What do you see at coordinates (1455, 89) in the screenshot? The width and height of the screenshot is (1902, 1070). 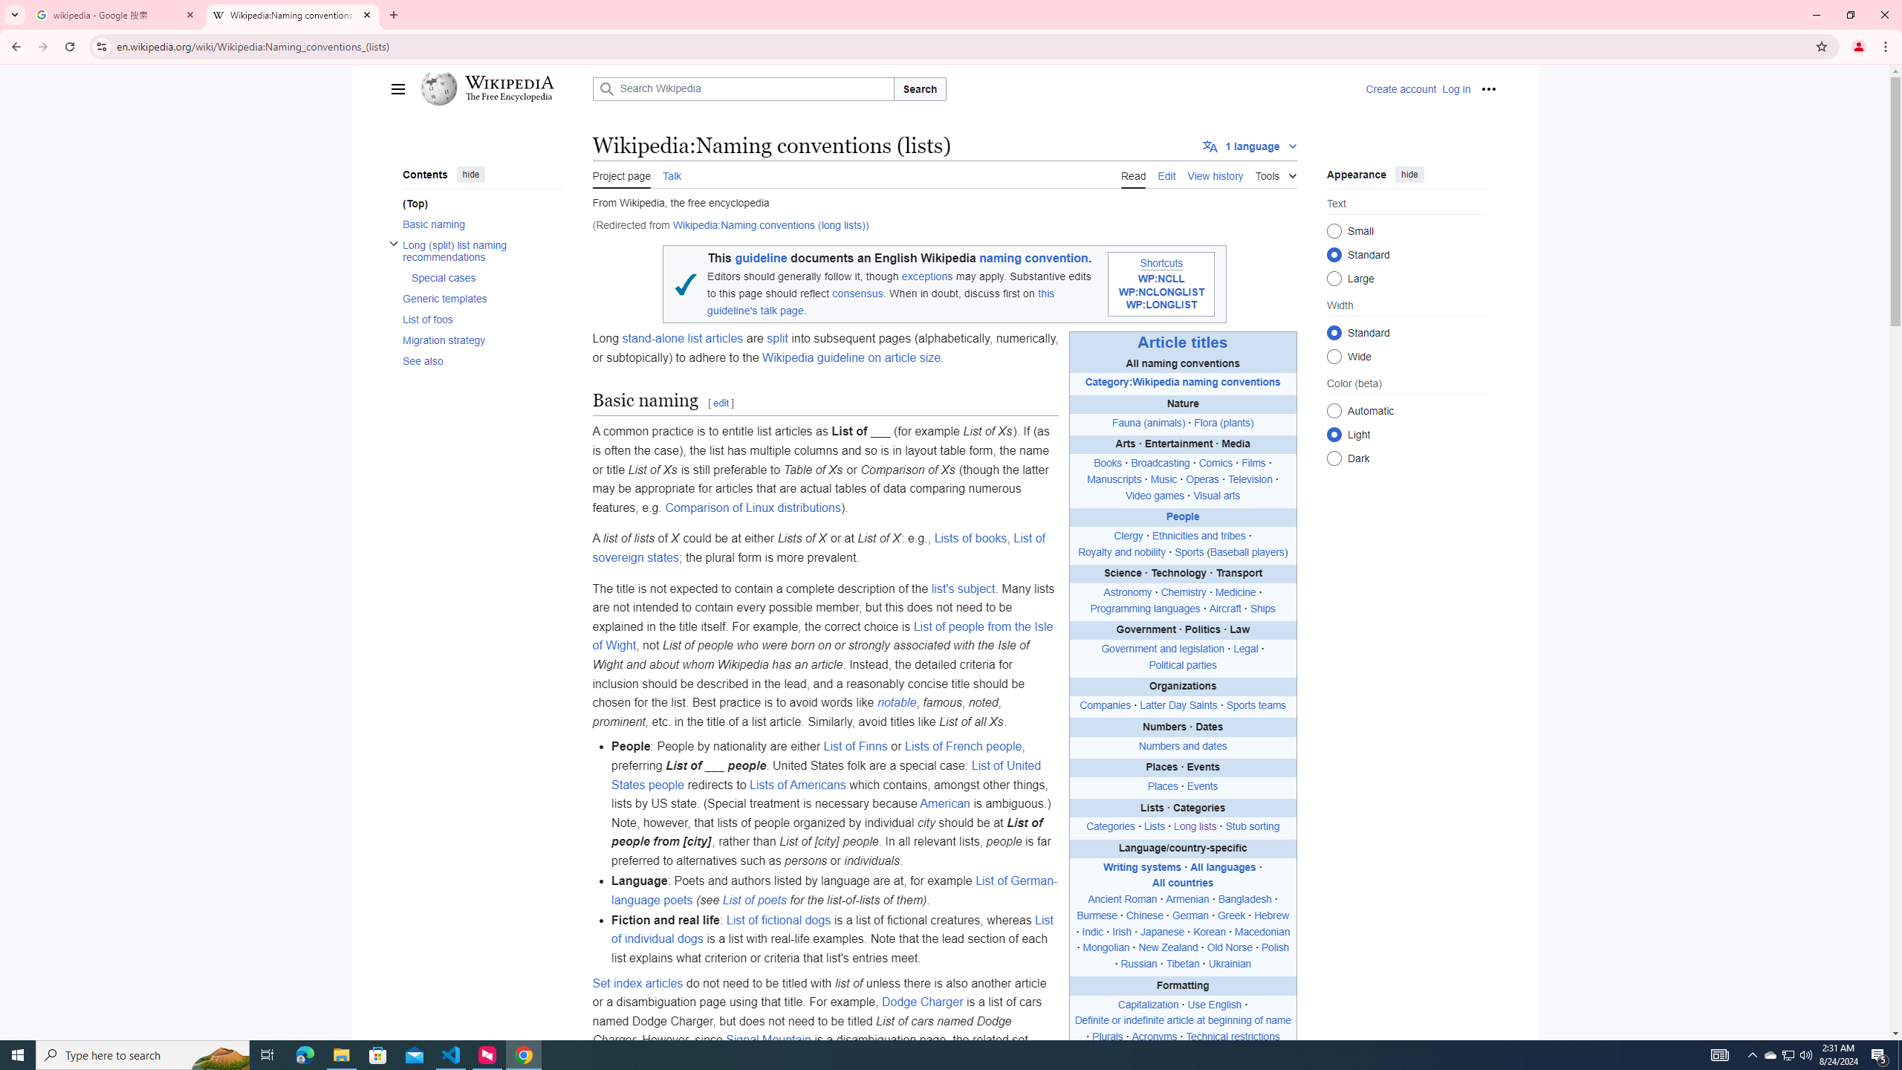 I see `Log in` at bounding box center [1455, 89].